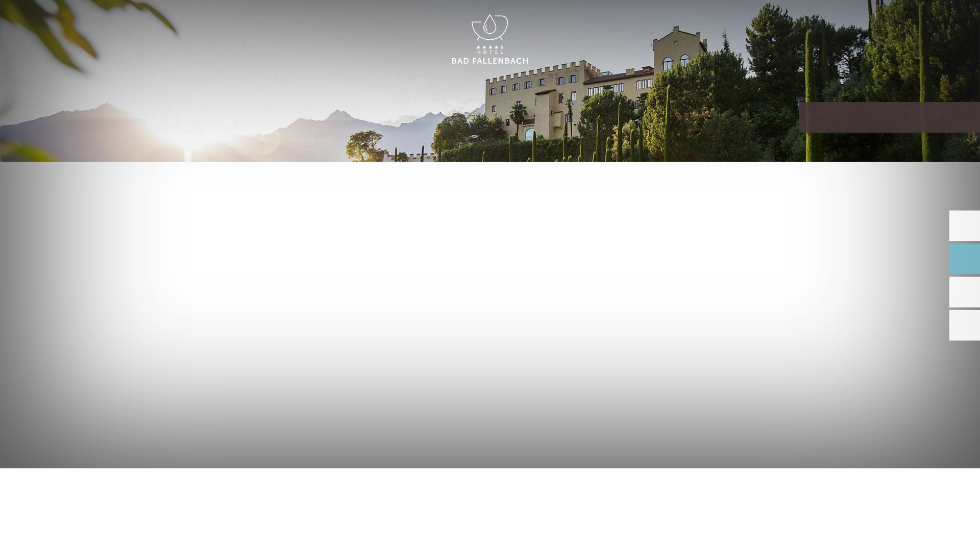  Describe the element at coordinates (870, 19) in the screenshot. I see `ENGLISH` at that location.